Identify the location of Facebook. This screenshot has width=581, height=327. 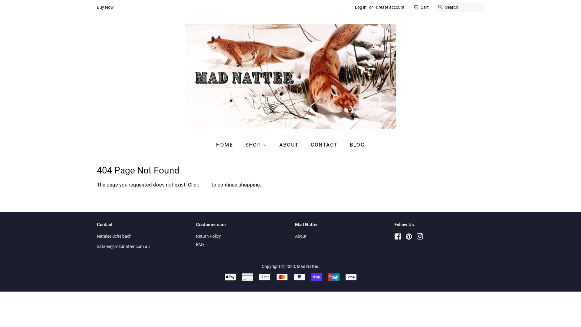
(398, 238).